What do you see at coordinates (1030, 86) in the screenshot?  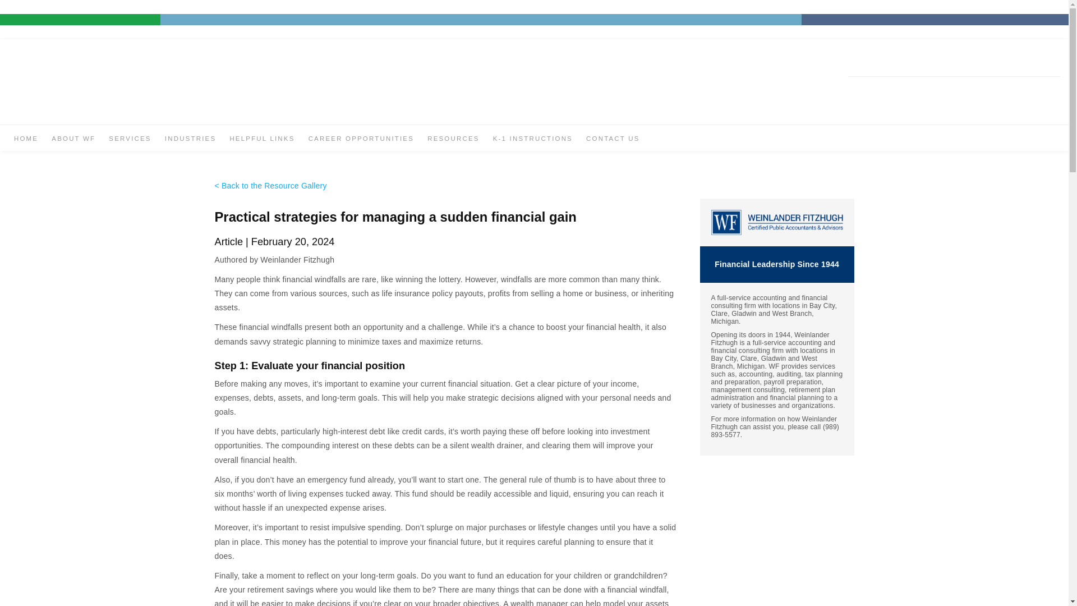 I see `LinkedIn` at bounding box center [1030, 86].